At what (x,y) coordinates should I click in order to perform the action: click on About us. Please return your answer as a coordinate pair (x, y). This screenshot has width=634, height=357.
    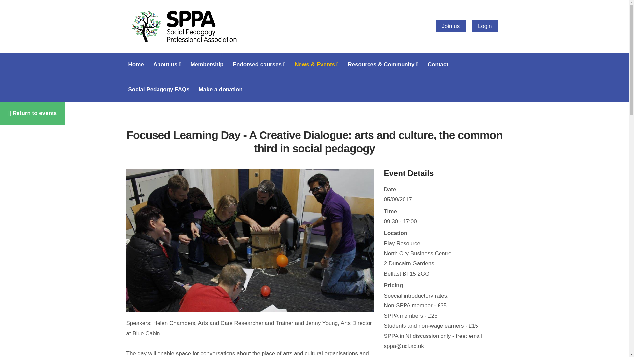
    Looking at the image, I should click on (167, 65).